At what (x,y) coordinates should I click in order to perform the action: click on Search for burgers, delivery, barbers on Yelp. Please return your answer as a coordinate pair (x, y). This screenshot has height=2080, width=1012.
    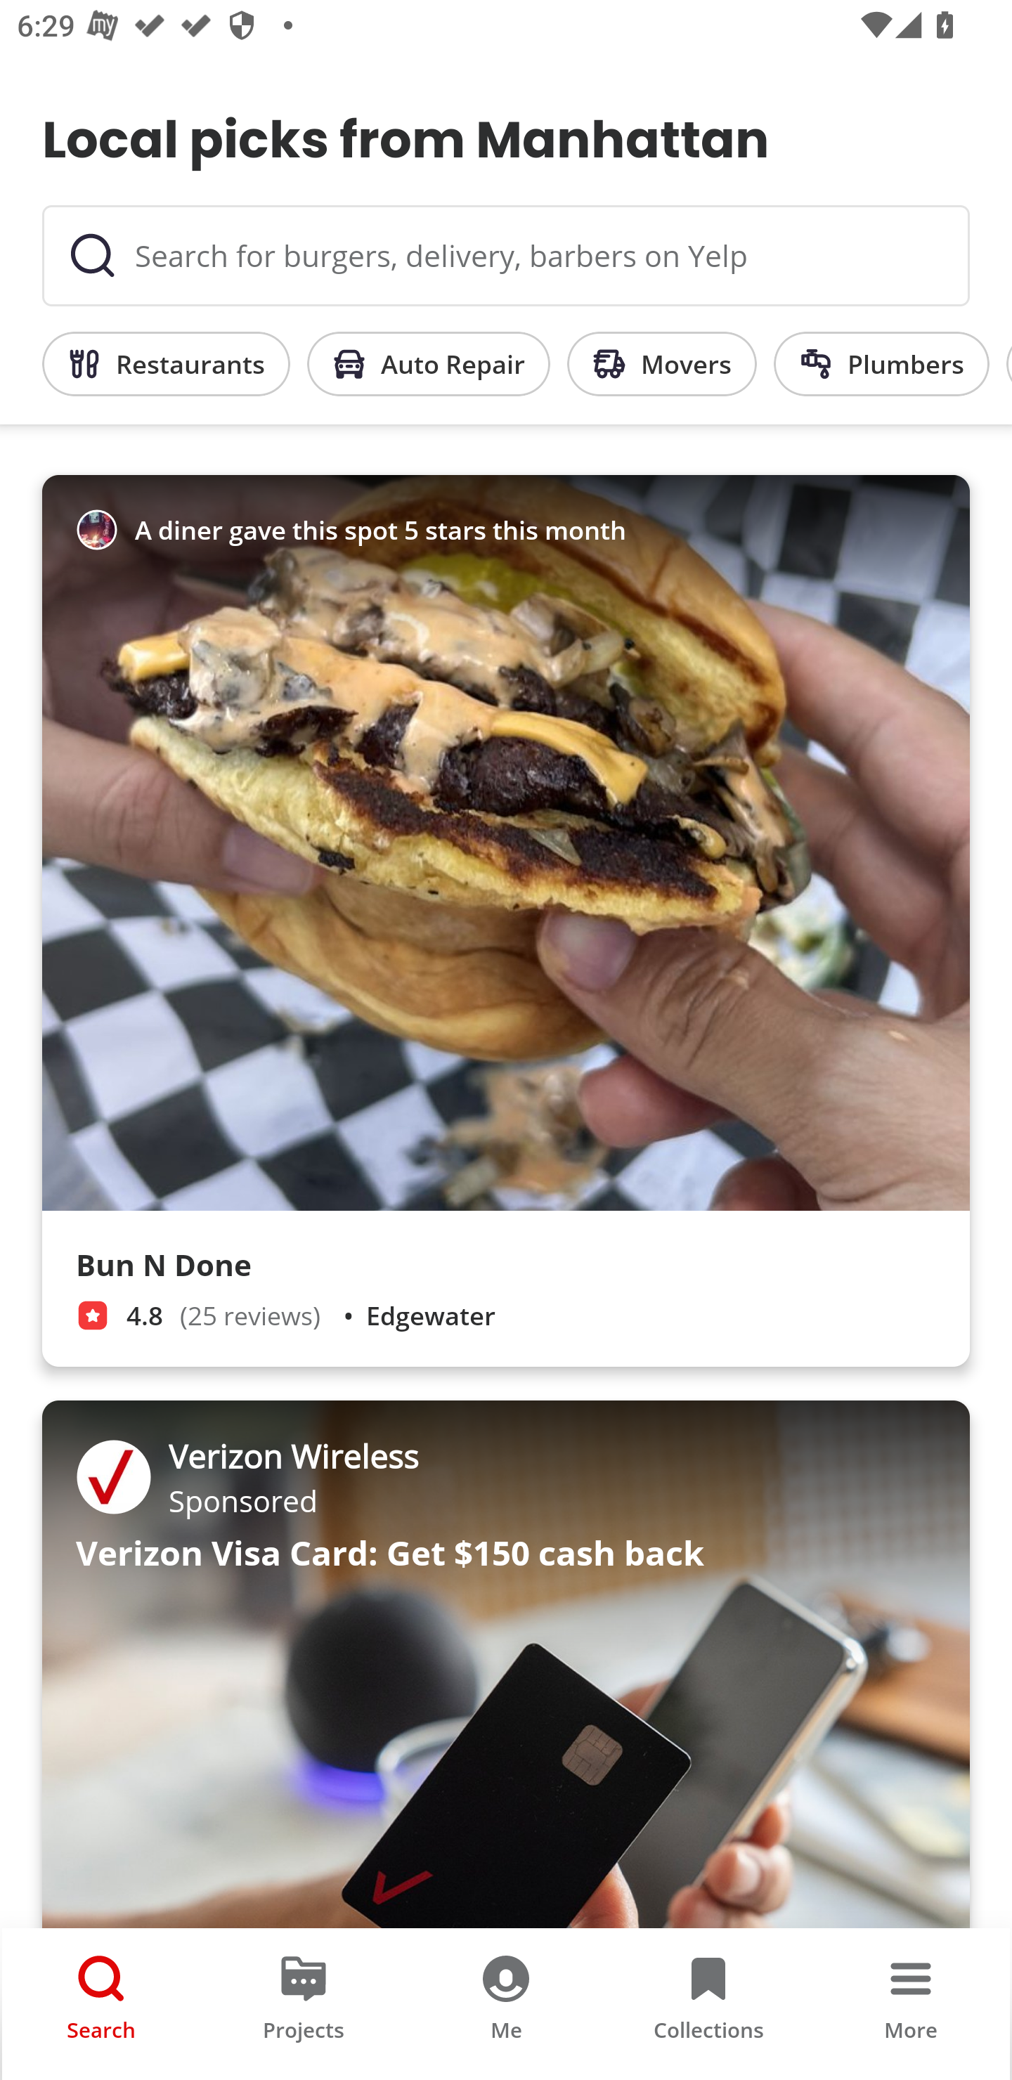
    Looking at the image, I should click on (506, 256).